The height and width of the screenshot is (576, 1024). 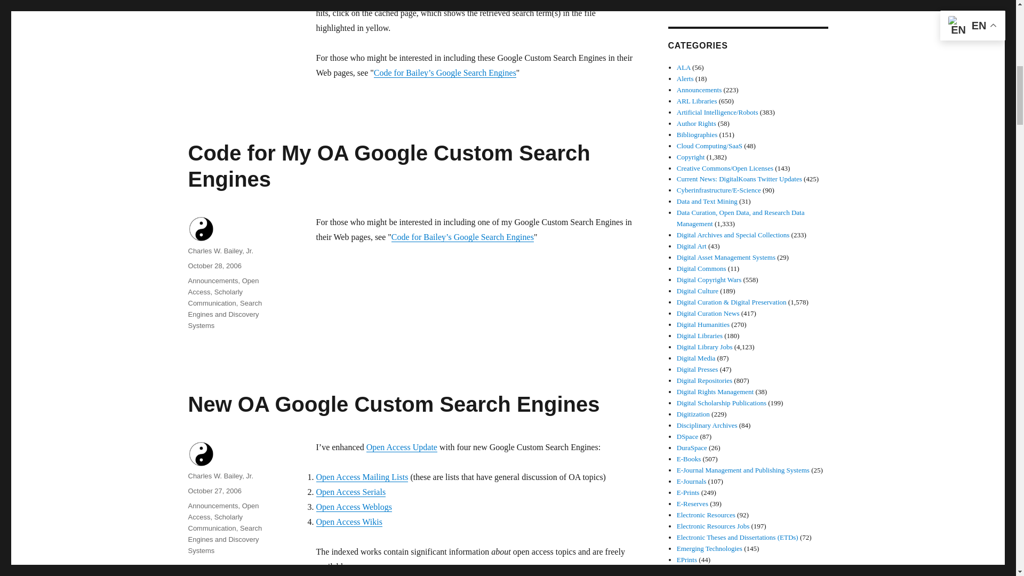 I want to click on Charles W. Bailey, Jr., so click(x=220, y=476).